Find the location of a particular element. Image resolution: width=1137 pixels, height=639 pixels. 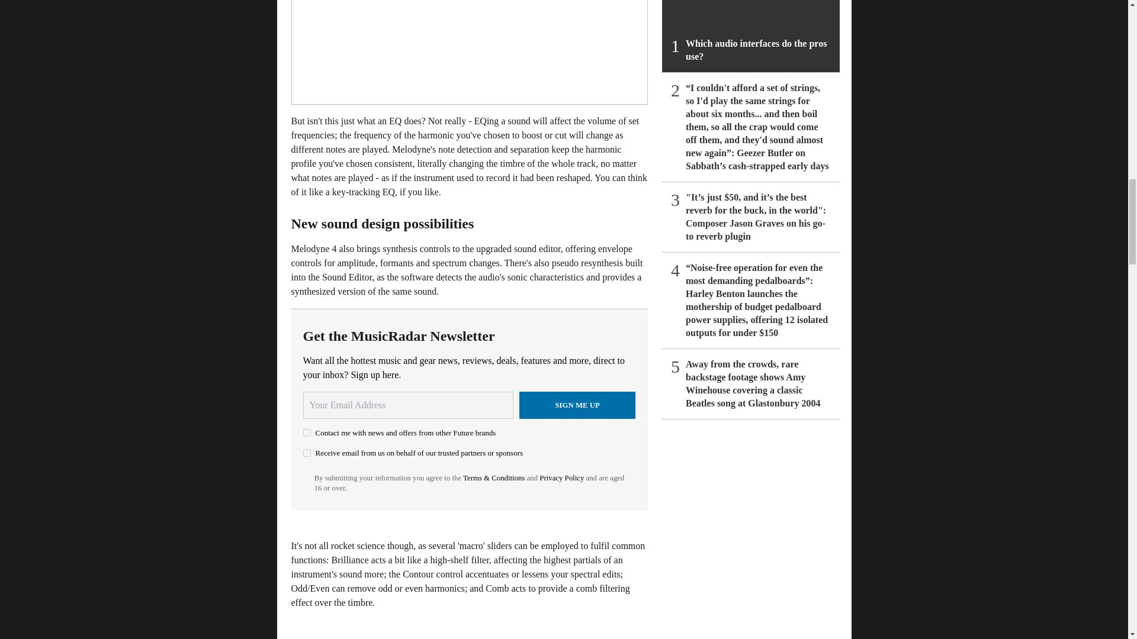

on is located at coordinates (307, 432).